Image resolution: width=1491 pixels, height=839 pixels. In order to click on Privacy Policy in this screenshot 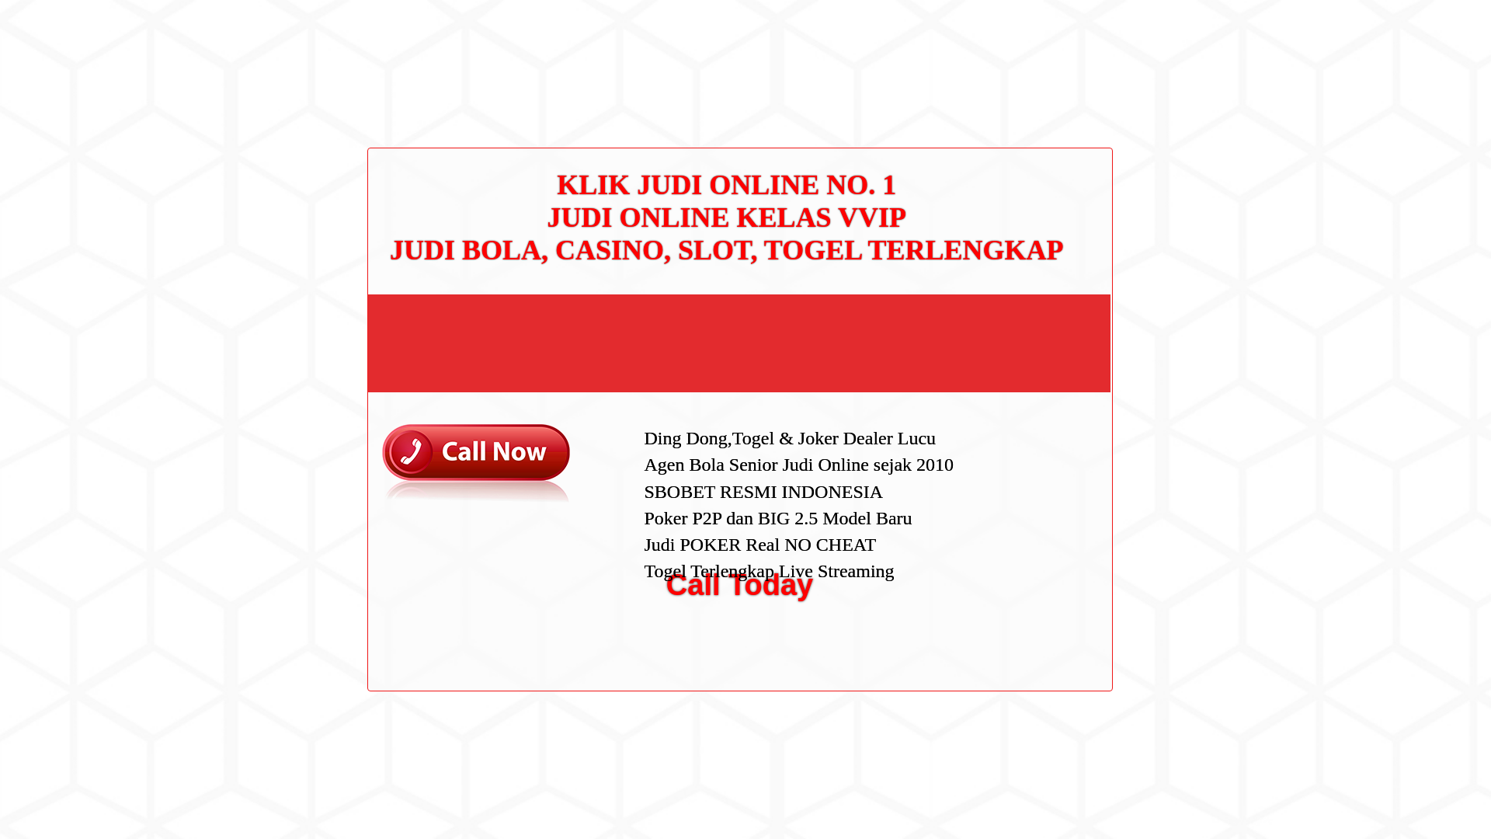, I will do `click(1024, 314)`.